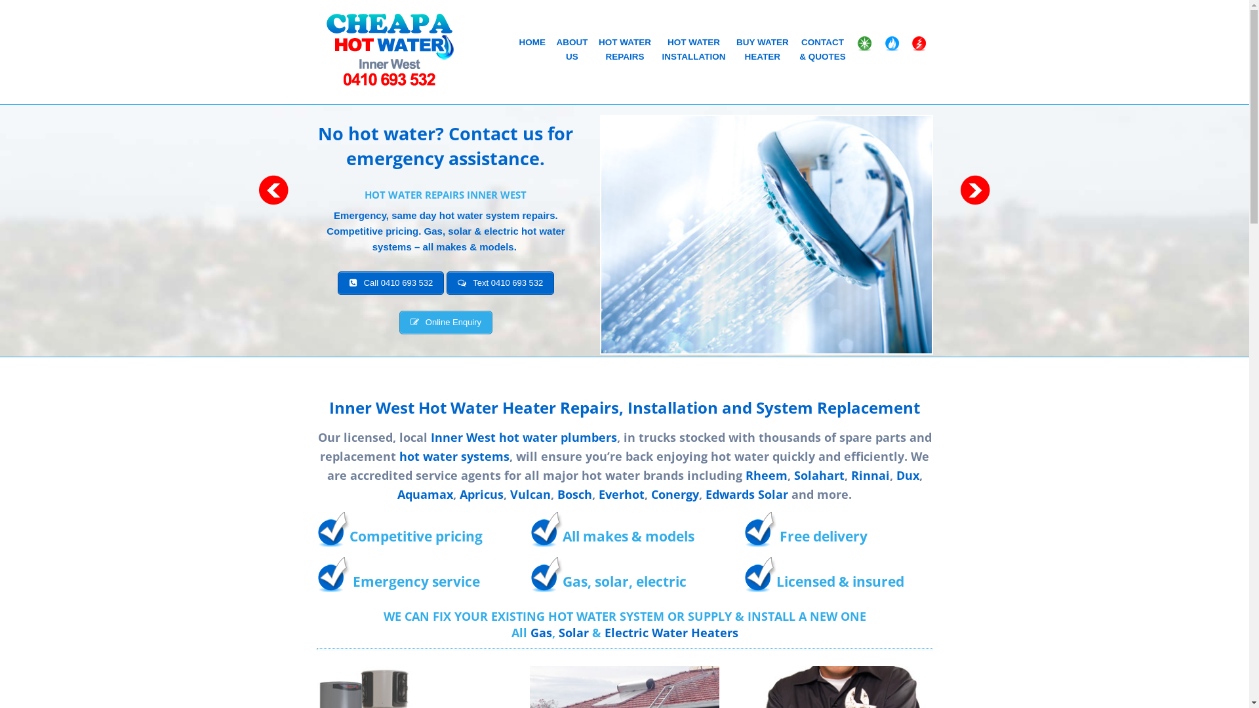 The image size is (1259, 708). Describe the element at coordinates (747, 494) in the screenshot. I see `Edwards Solar` at that location.